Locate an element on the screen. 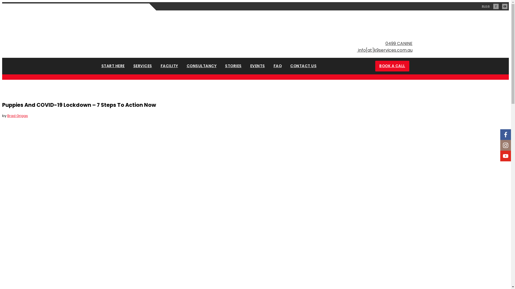 The height and width of the screenshot is (289, 515). Brad Griggs is located at coordinates (18, 116).